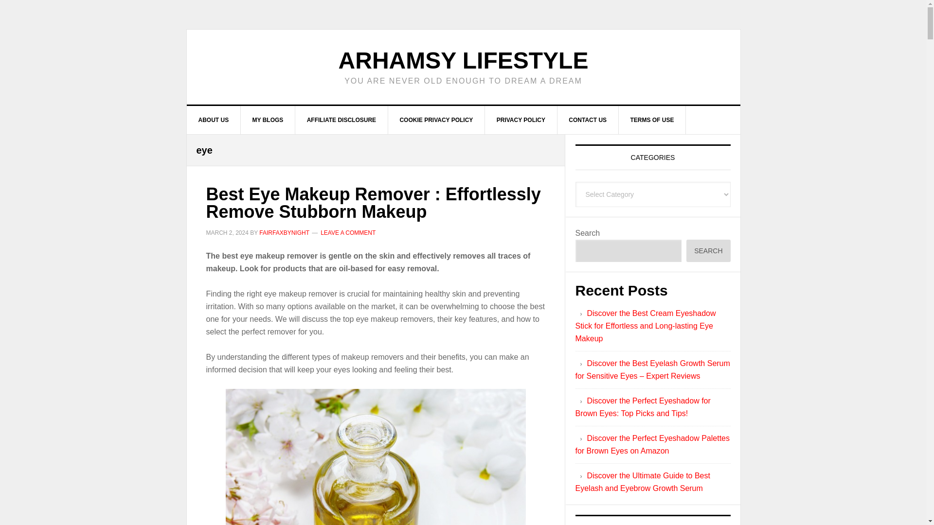 The width and height of the screenshot is (934, 525). What do you see at coordinates (521, 120) in the screenshot?
I see `PRIVACY POLICY` at bounding box center [521, 120].